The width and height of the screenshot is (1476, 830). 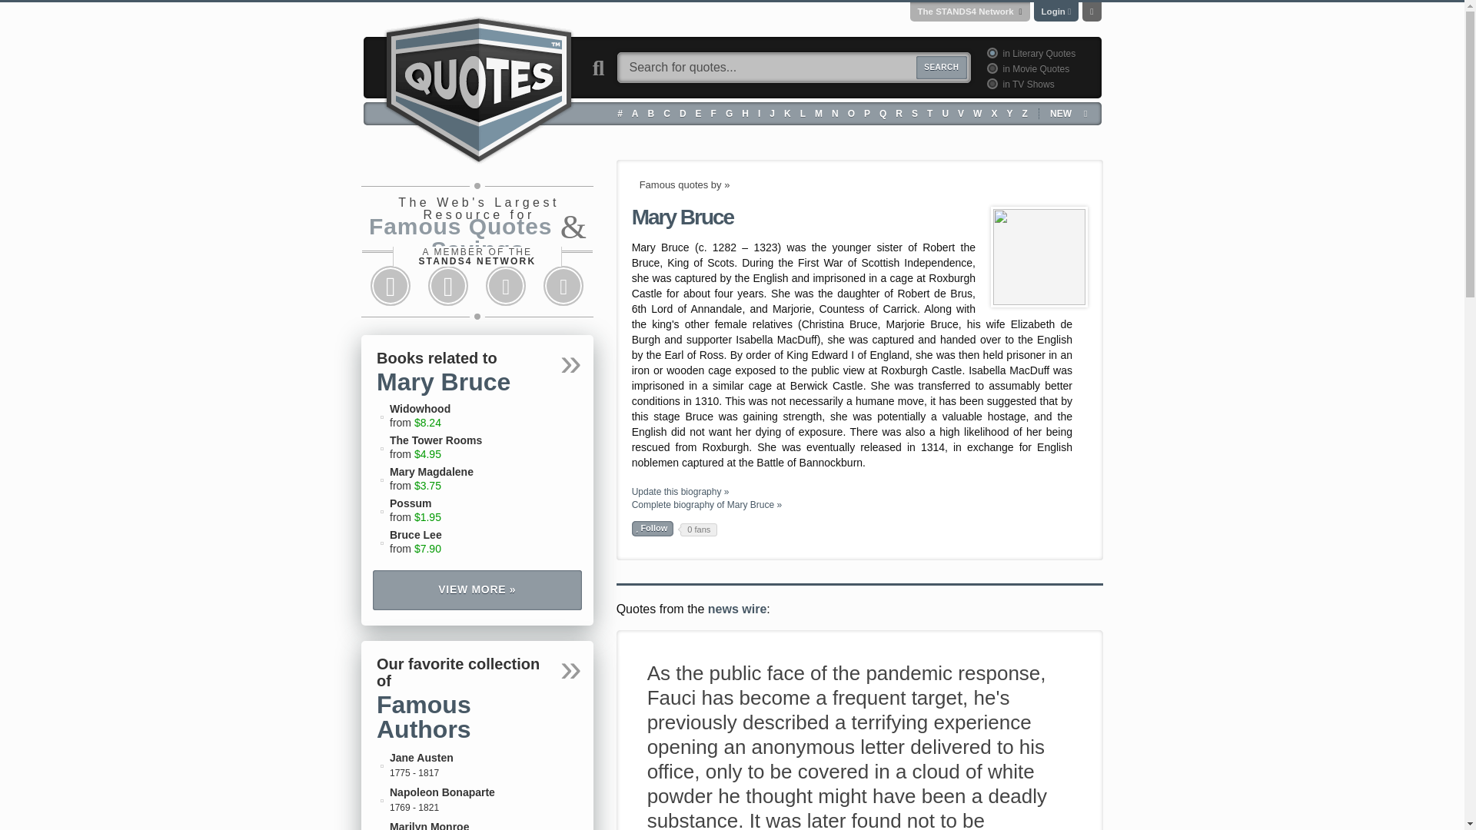 What do you see at coordinates (506, 286) in the screenshot?
I see `Share this page on Reddit` at bounding box center [506, 286].